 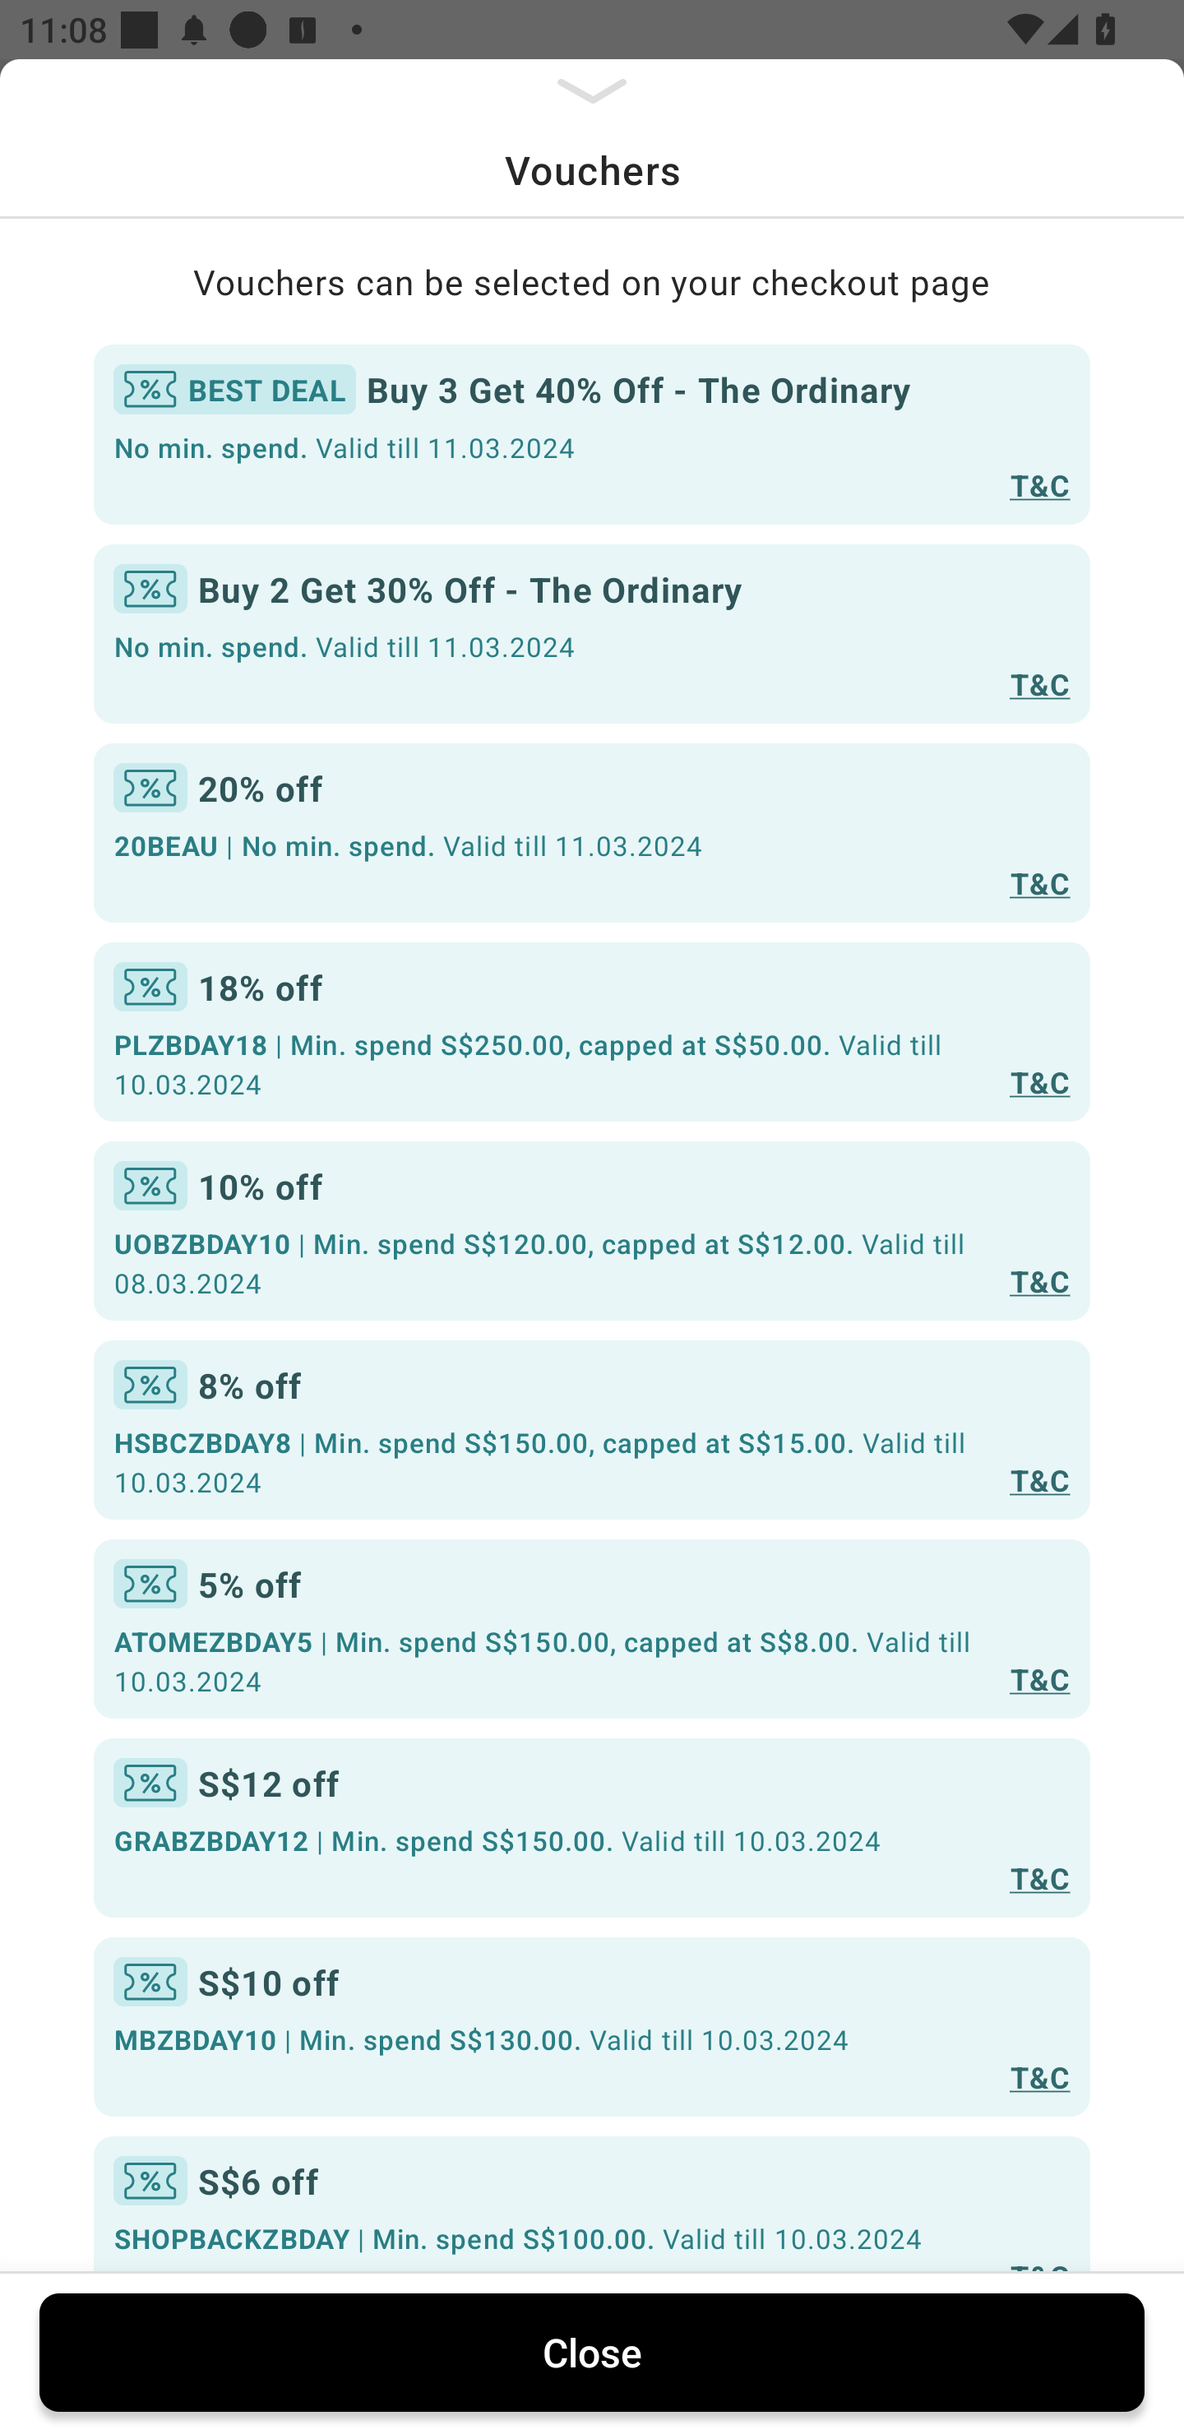 I want to click on T&C, so click(x=1039, y=1279).